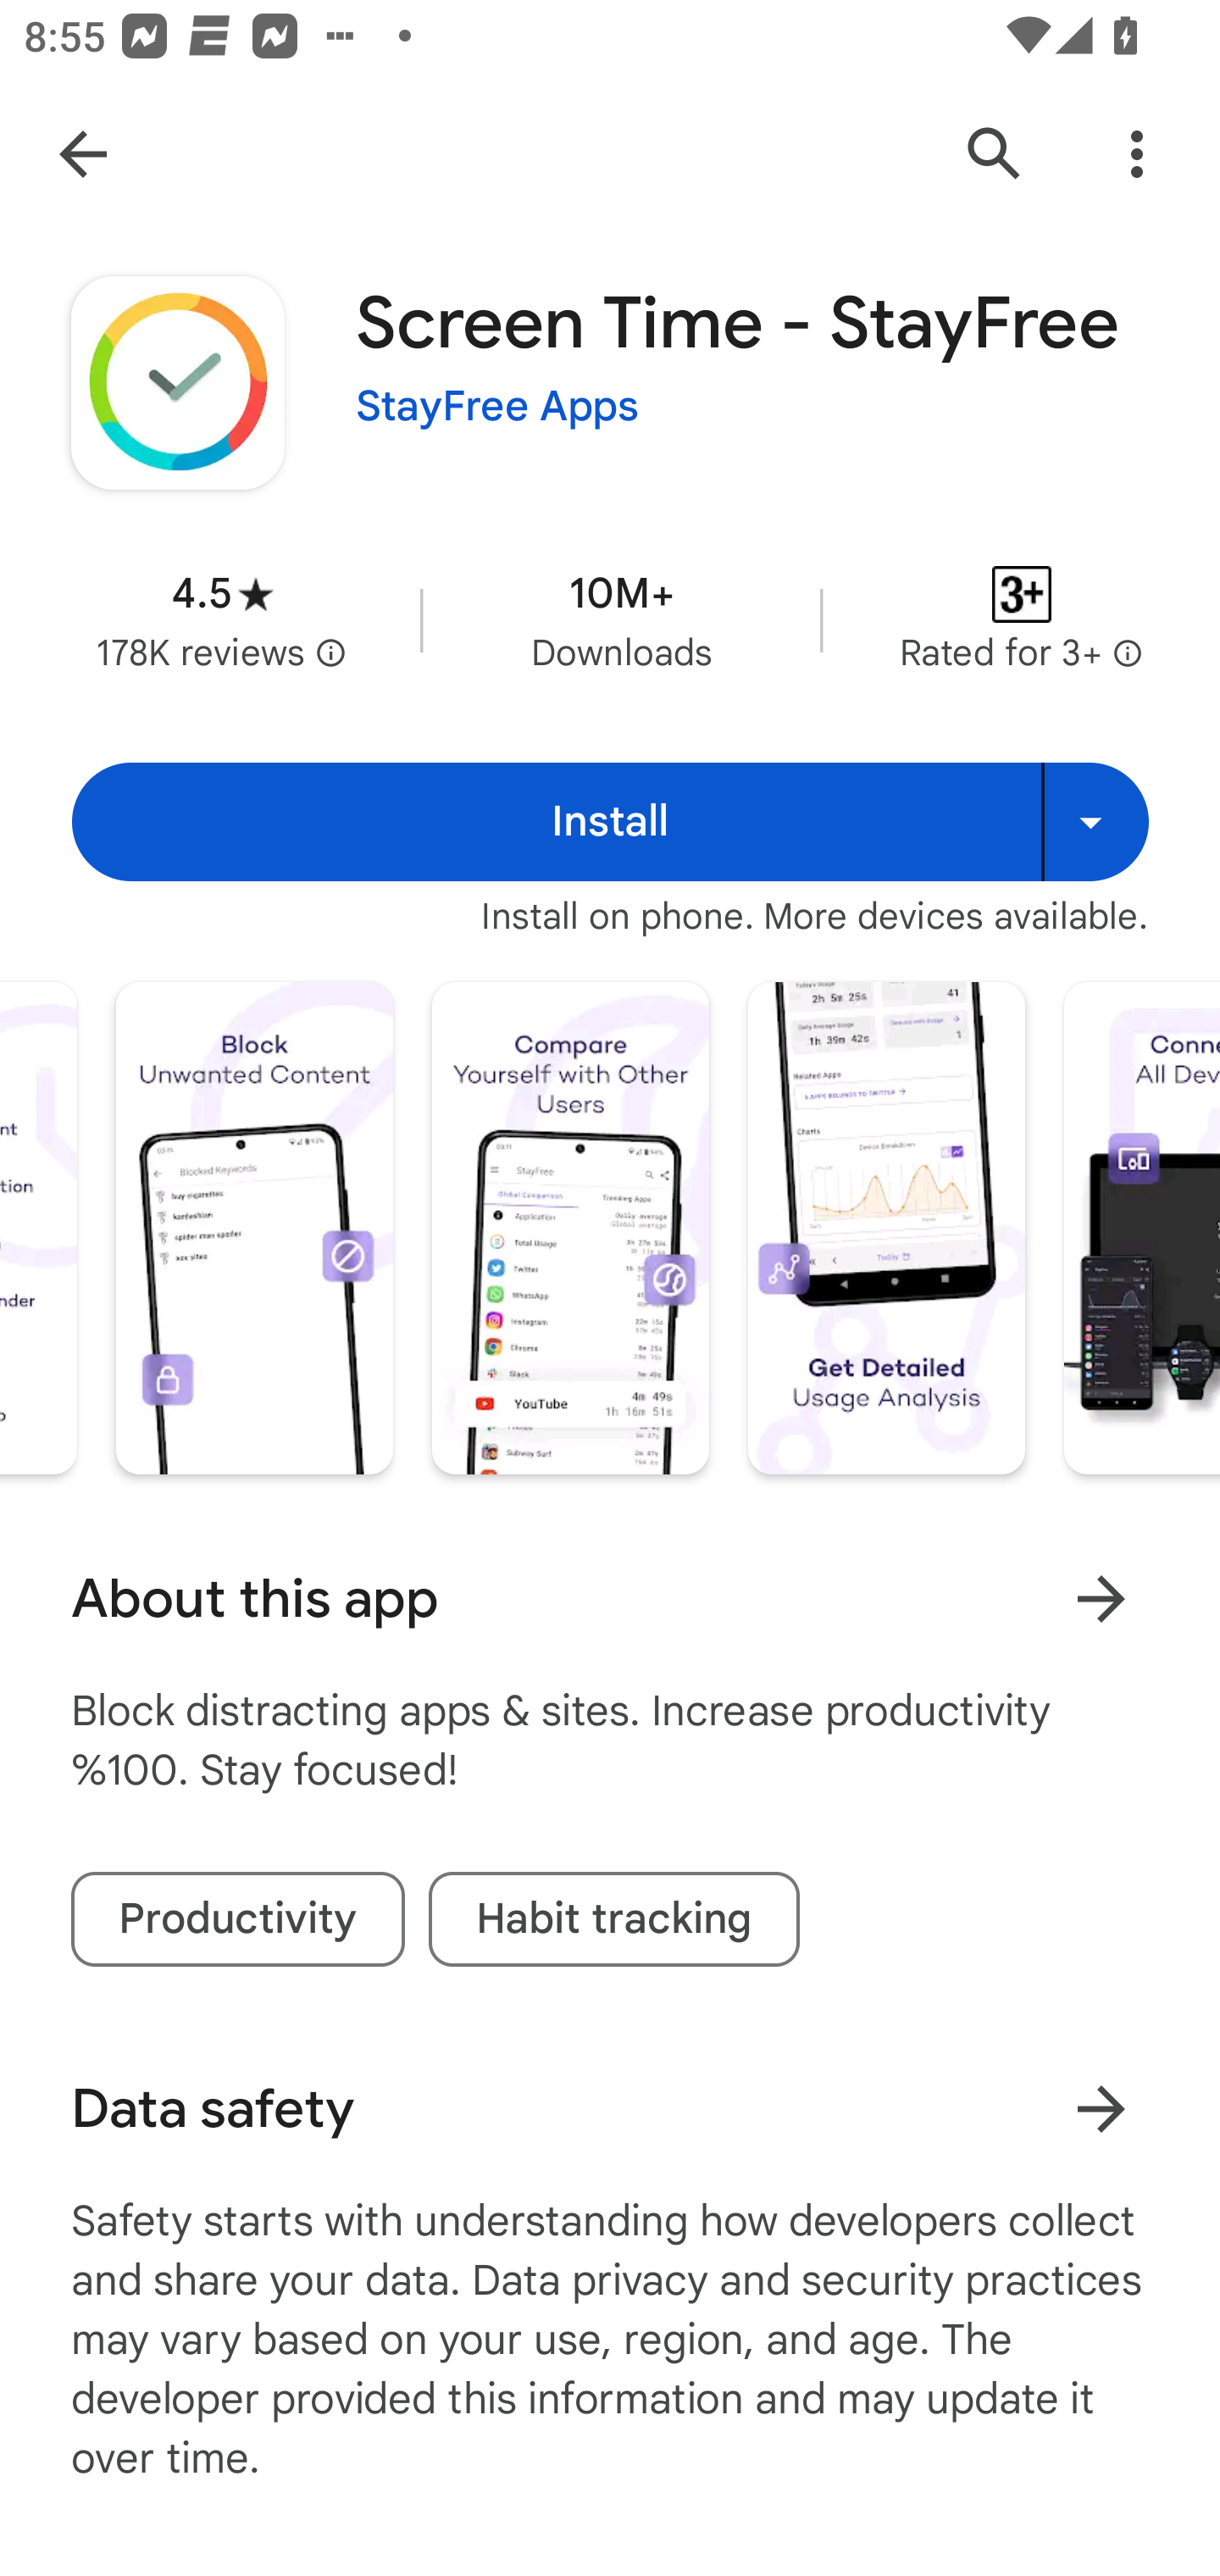 This screenshot has height=2576, width=1220. Describe the element at coordinates (1095, 821) in the screenshot. I see `Install on more devices` at that location.